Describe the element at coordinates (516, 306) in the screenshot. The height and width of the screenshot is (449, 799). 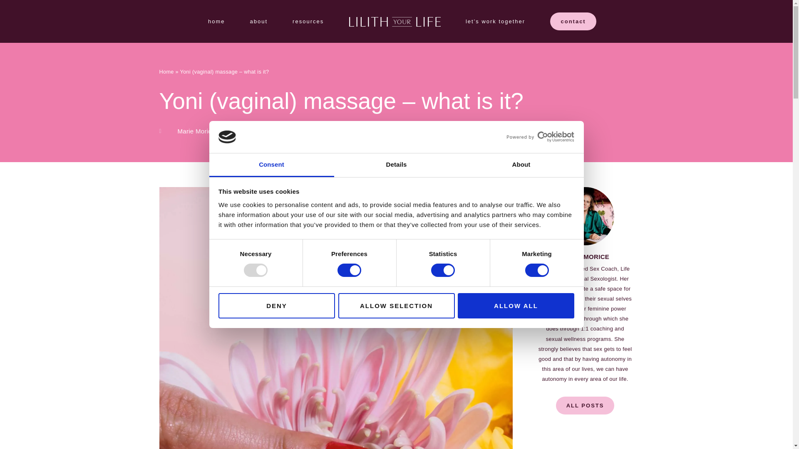
I see `ALLOW ALL` at that location.